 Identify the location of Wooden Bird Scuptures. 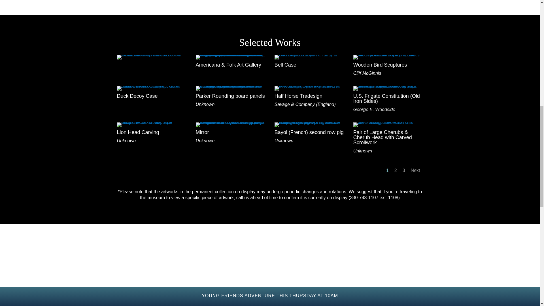
(388, 55).